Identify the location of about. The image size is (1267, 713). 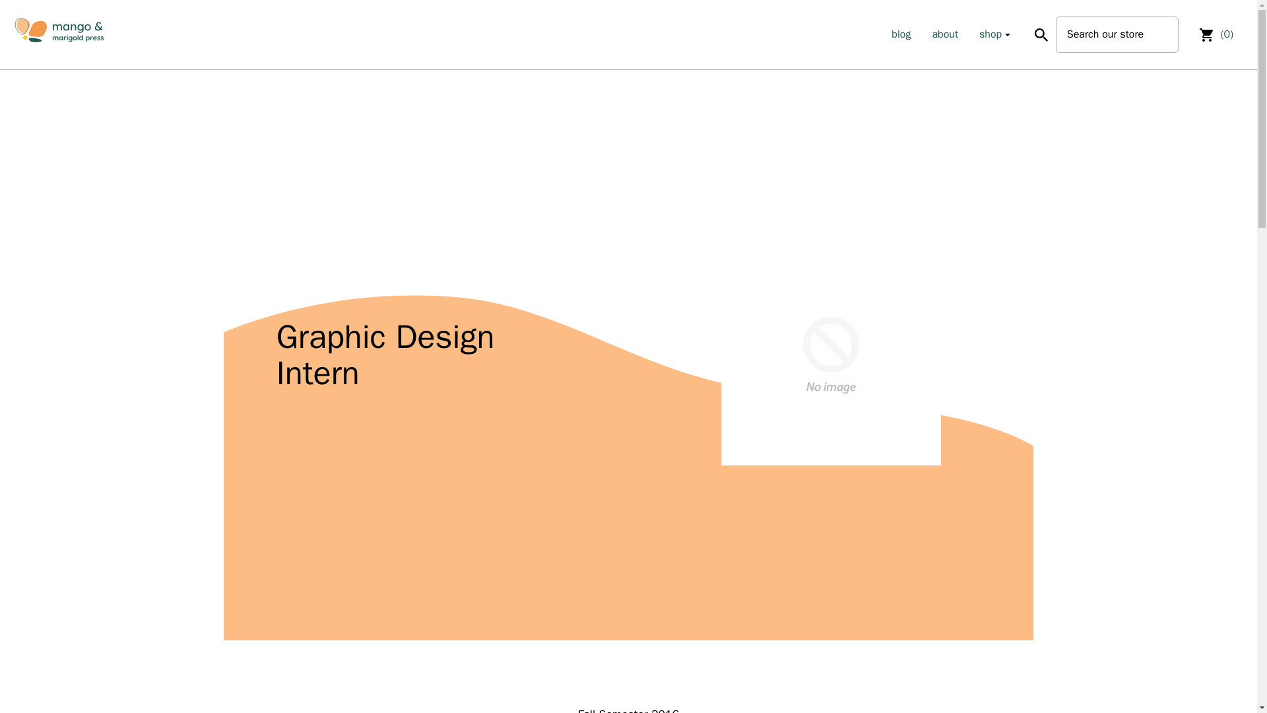
(944, 34).